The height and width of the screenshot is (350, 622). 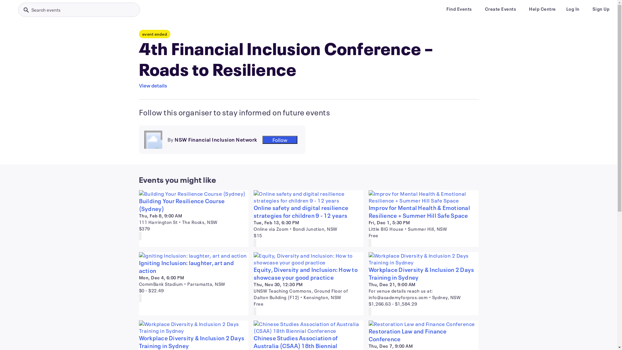 I want to click on View details, so click(x=153, y=86).